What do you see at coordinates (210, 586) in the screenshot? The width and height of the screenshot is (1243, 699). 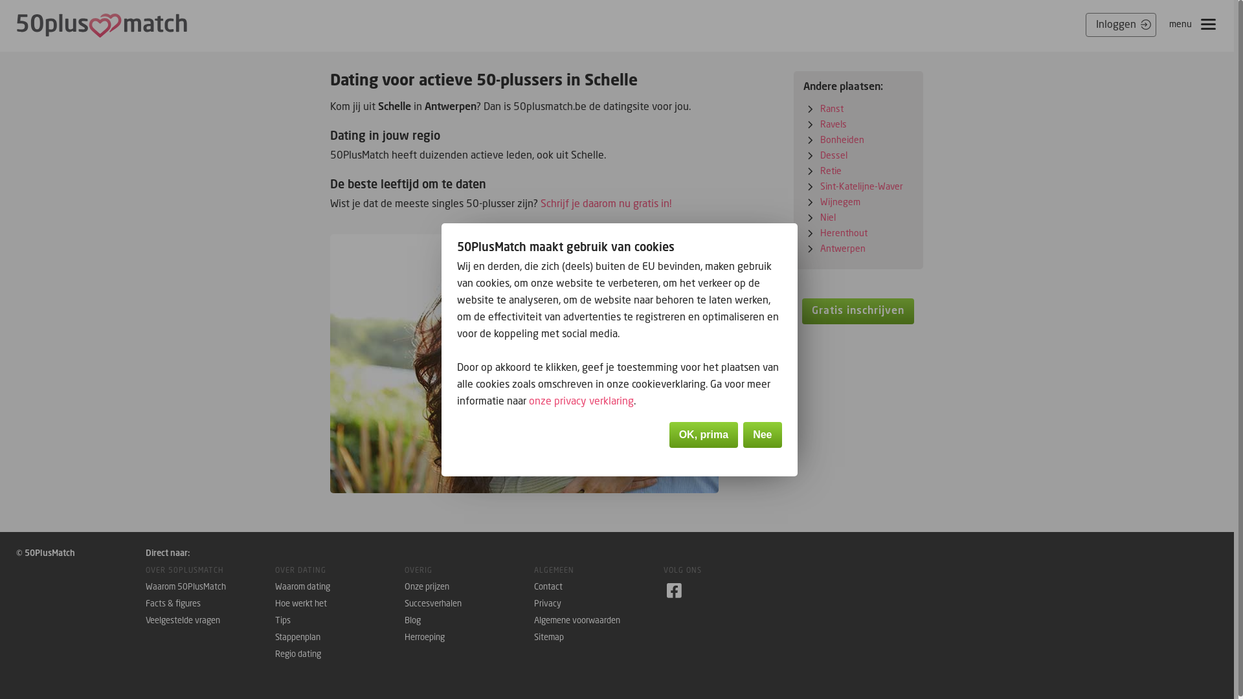 I see `Waarom 50PlusMatch` at bounding box center [210, 586].